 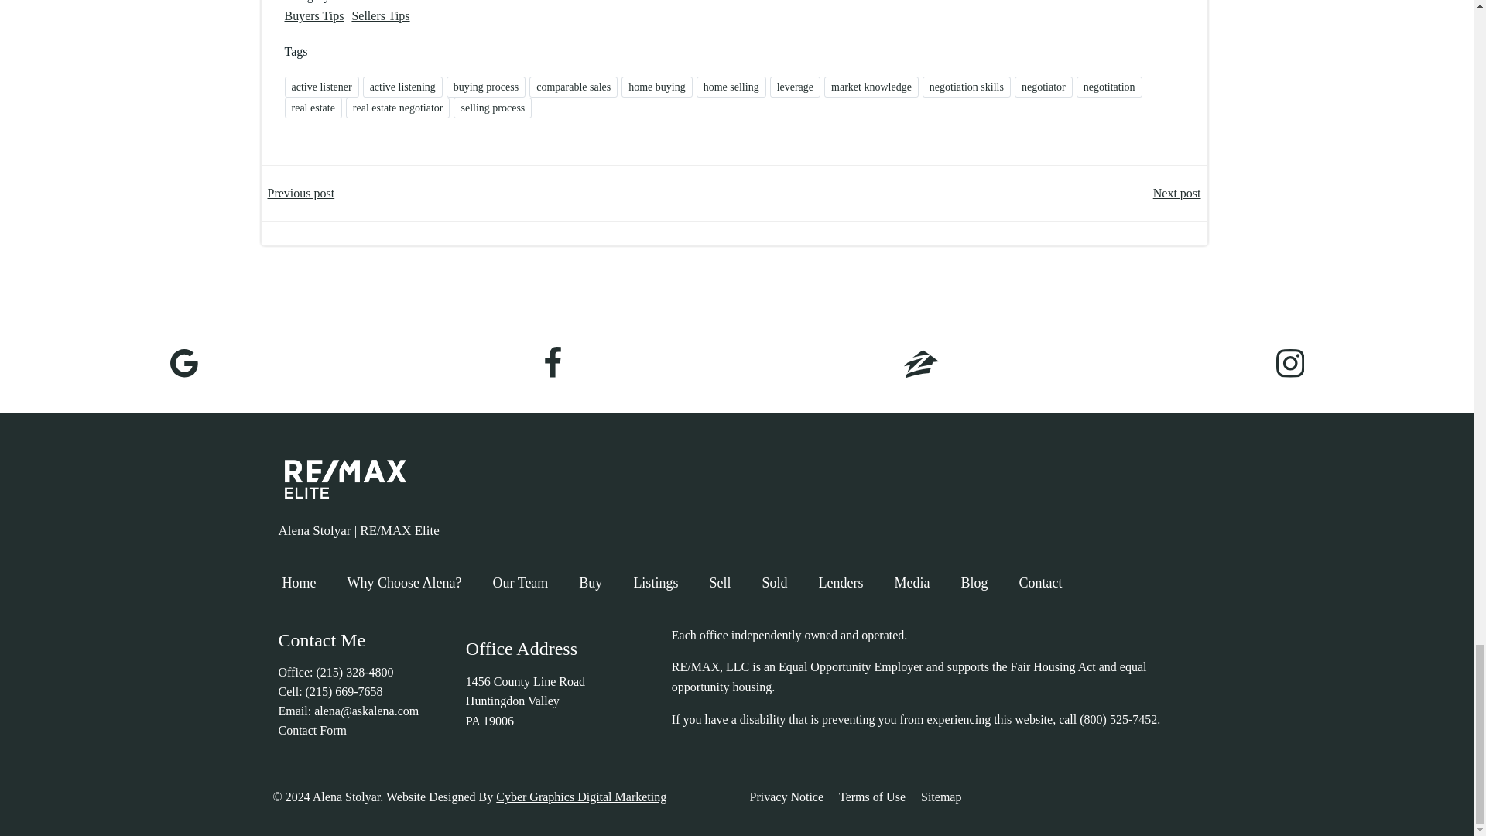 What do you see at coordinates (486, 87) in the screenshot?
I see `buying process` at bounding box center [486, 87].